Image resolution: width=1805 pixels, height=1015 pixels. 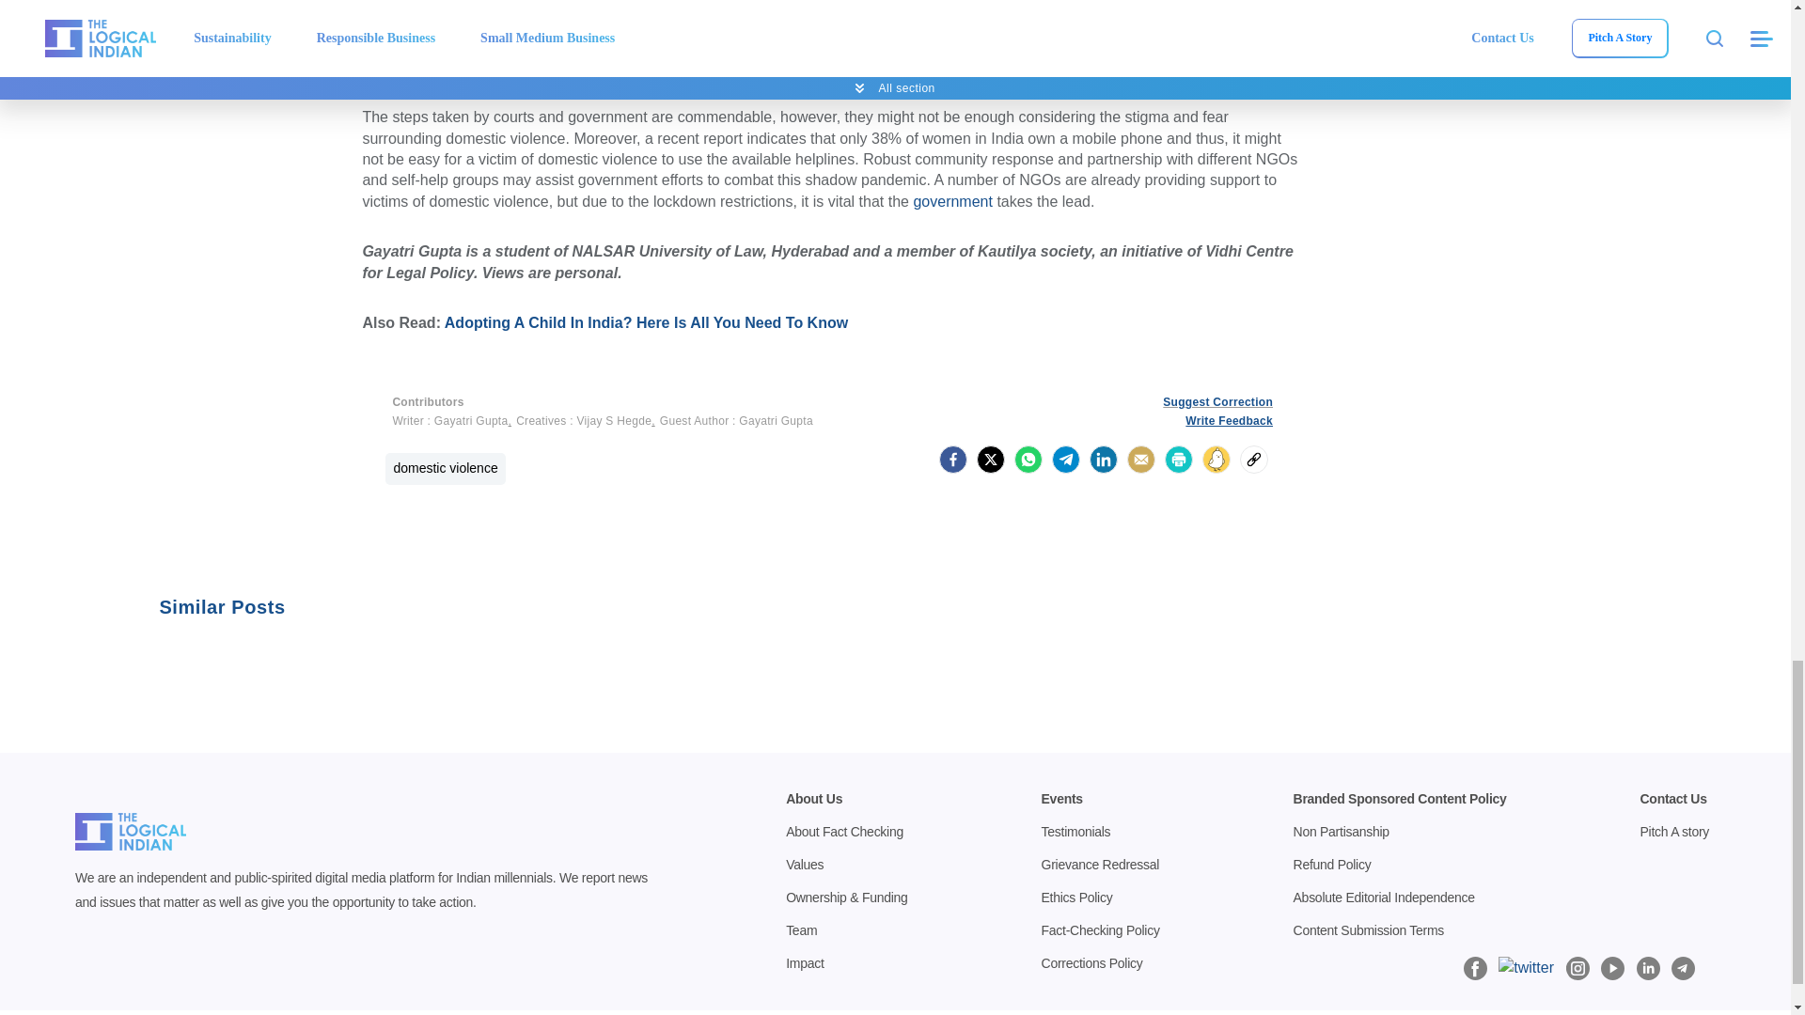 I want to click on LinkedIn, so click(x=1104, y=460).